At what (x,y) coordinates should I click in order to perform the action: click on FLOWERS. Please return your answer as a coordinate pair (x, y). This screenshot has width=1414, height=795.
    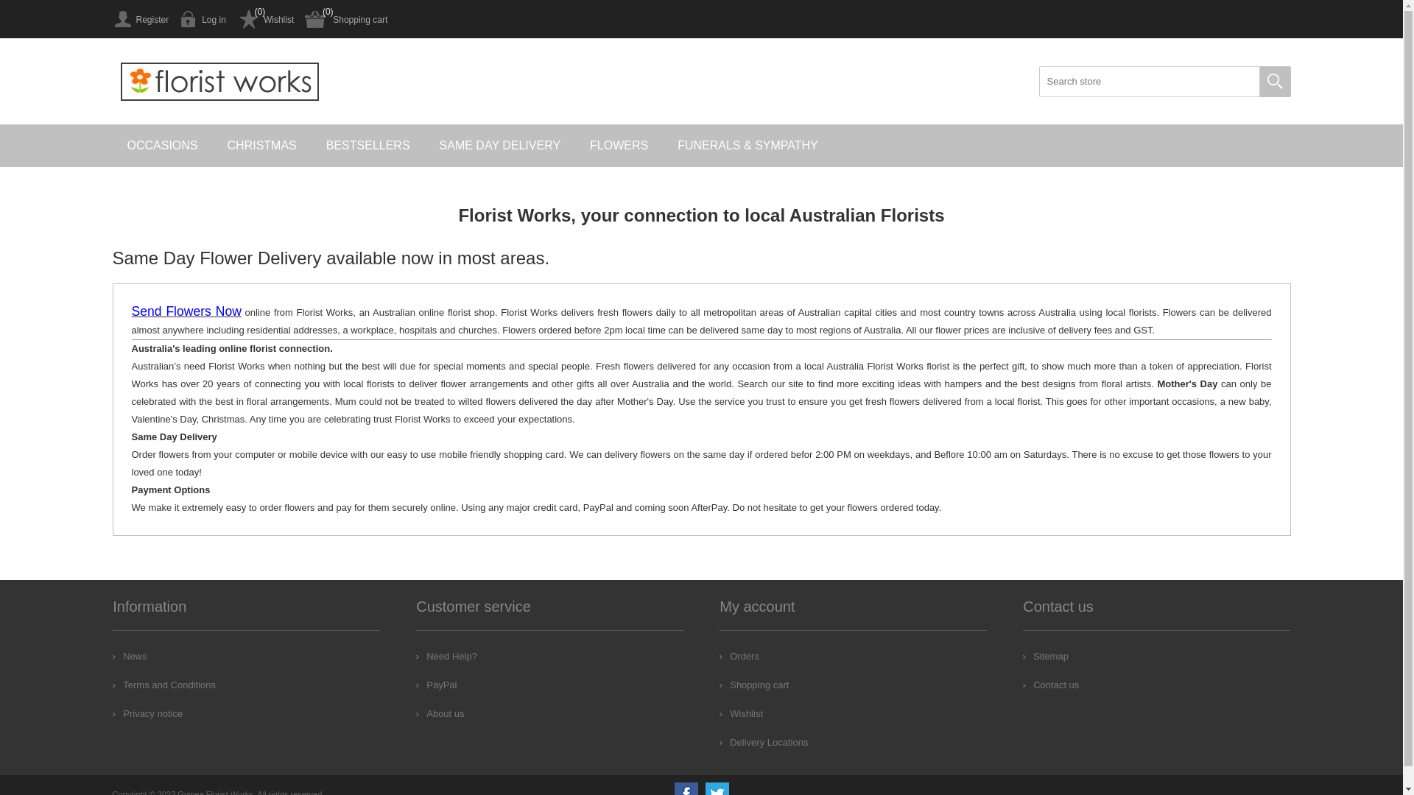
    Looking at the image, I should click on (619, 146).